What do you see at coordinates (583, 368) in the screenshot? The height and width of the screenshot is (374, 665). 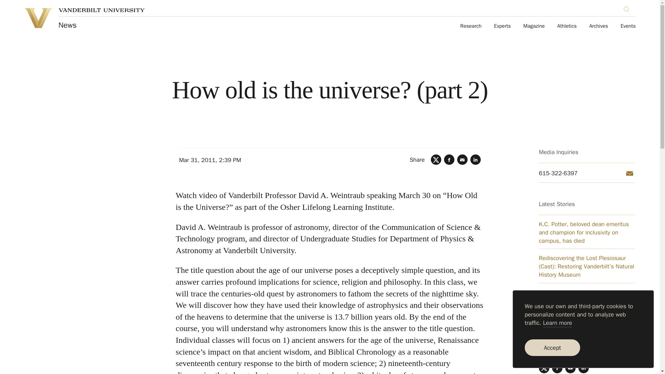 I see `LinkedIn` at bounding box center [583, 368].